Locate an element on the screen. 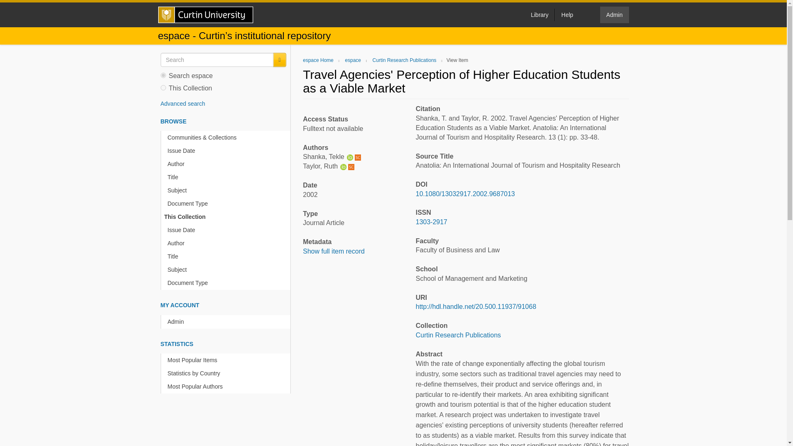 The image size is (793, 446). Subject is located at coordinates (227, 190).